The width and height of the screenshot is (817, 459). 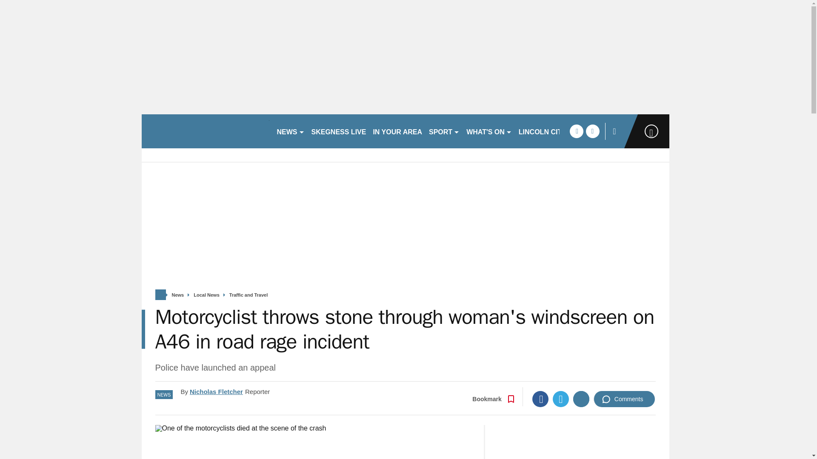 What do you see at coordinates (205, 131) in the screenshot?
I see `lincolnshirelive` at bounding box center [205, 131].